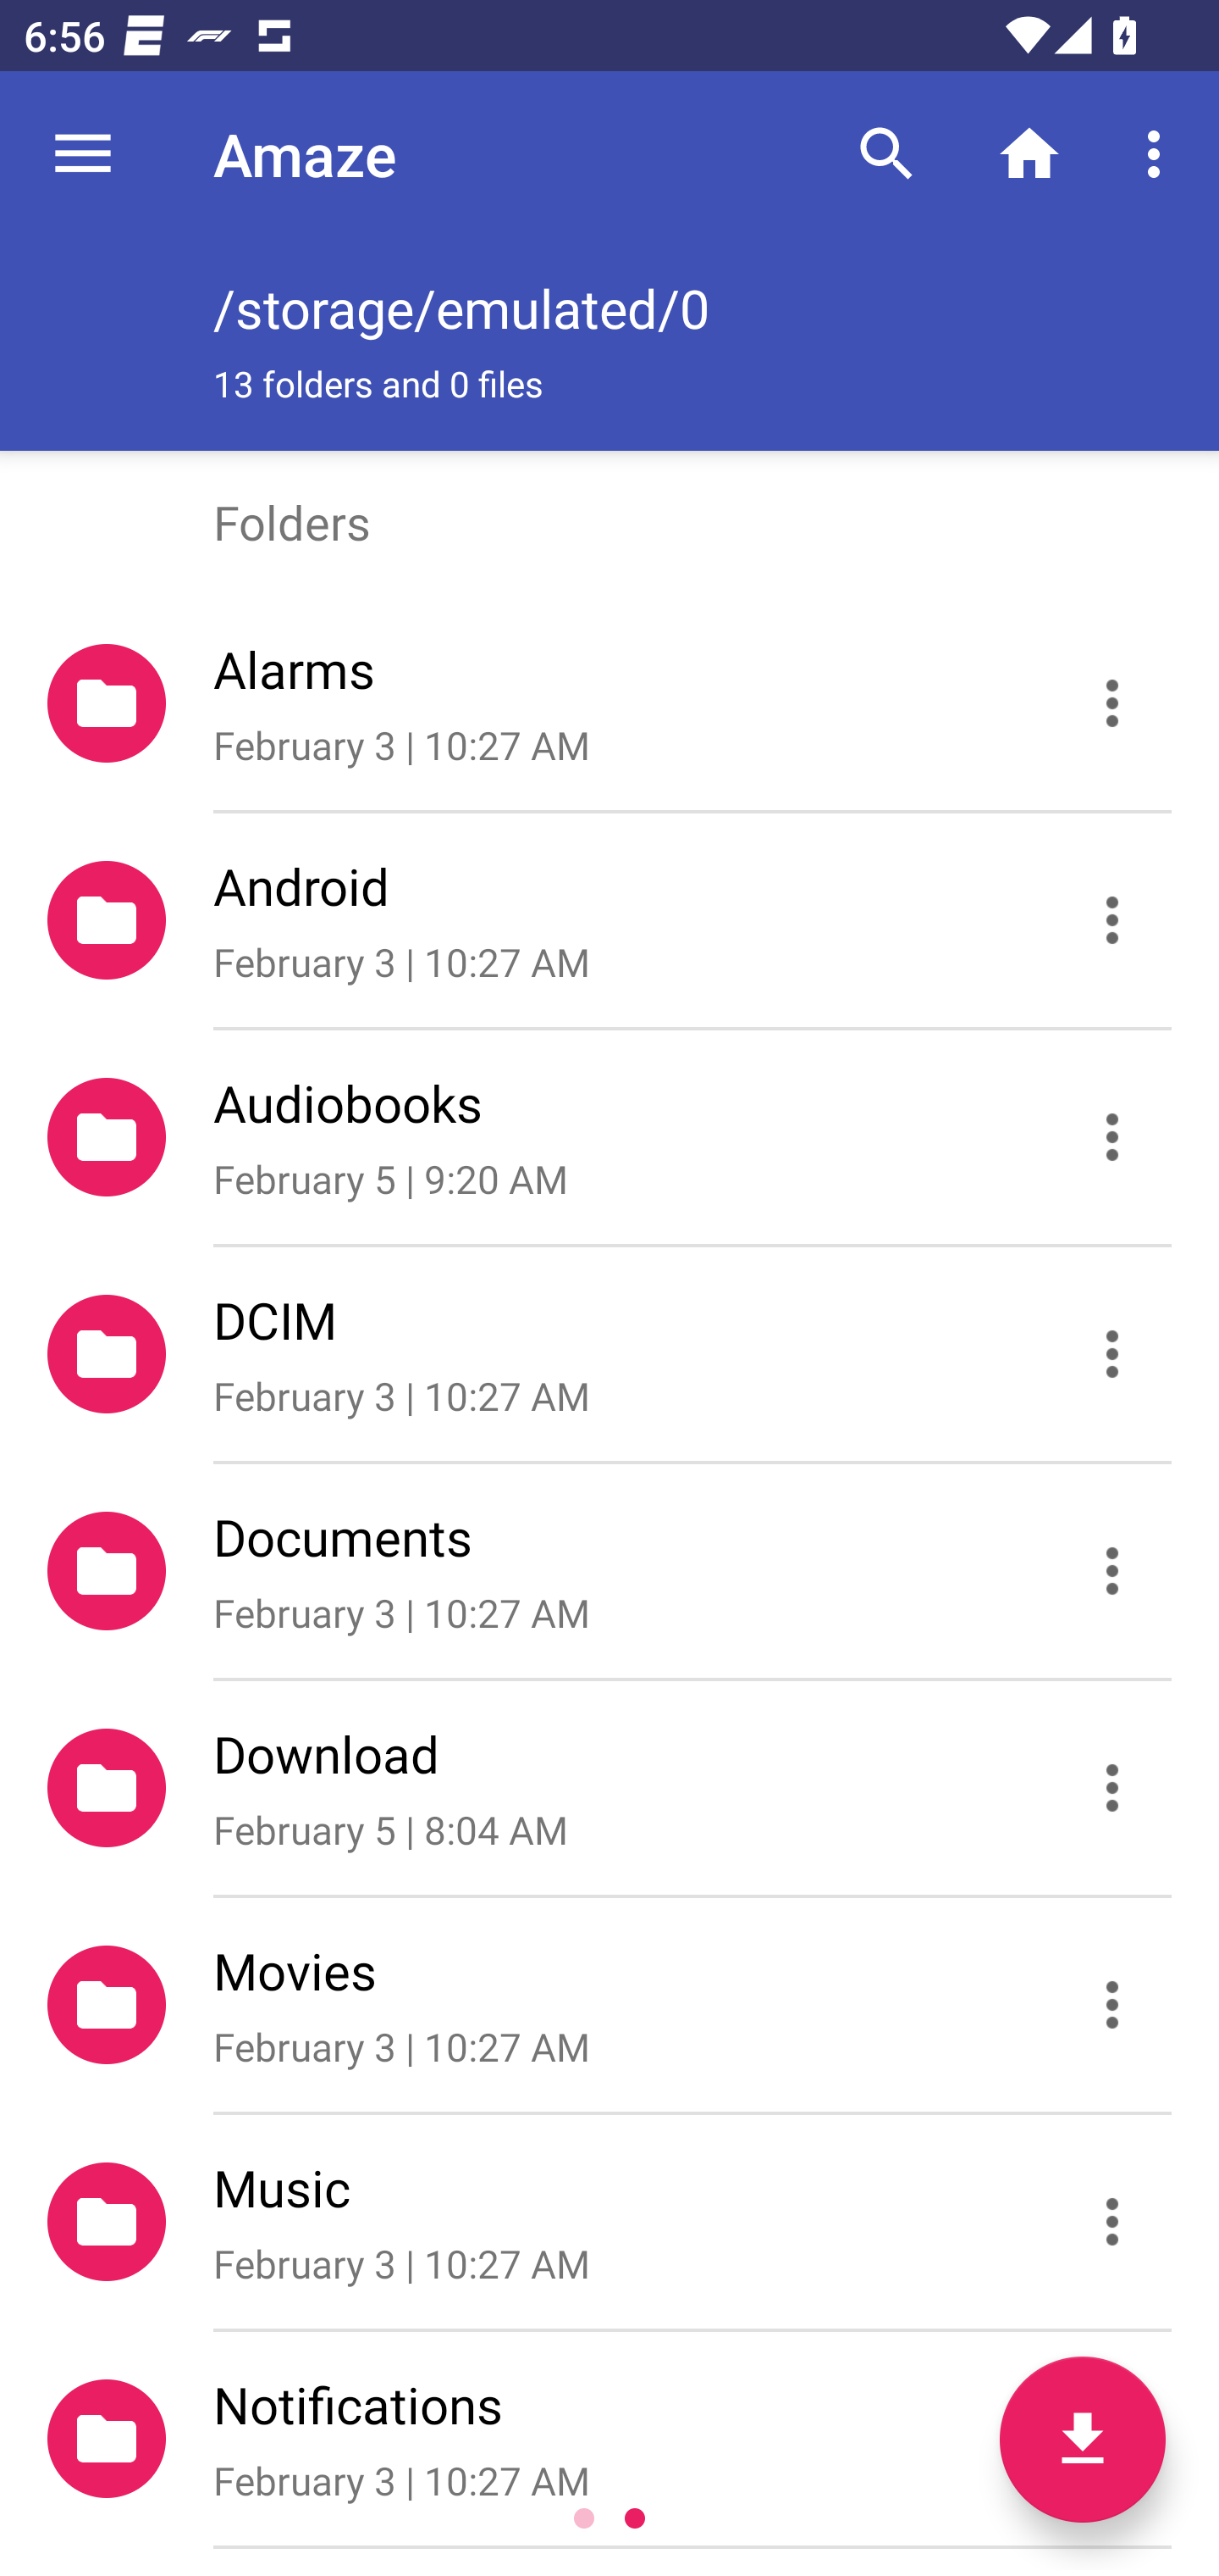 Image resolution: width=1219 pixels, height=2576 pixels. What do you see at coordinates (609, 1353) in the screenshot?
I see `DCIM February 3 | 10:27 AM` at bounding box center [609, 1353].